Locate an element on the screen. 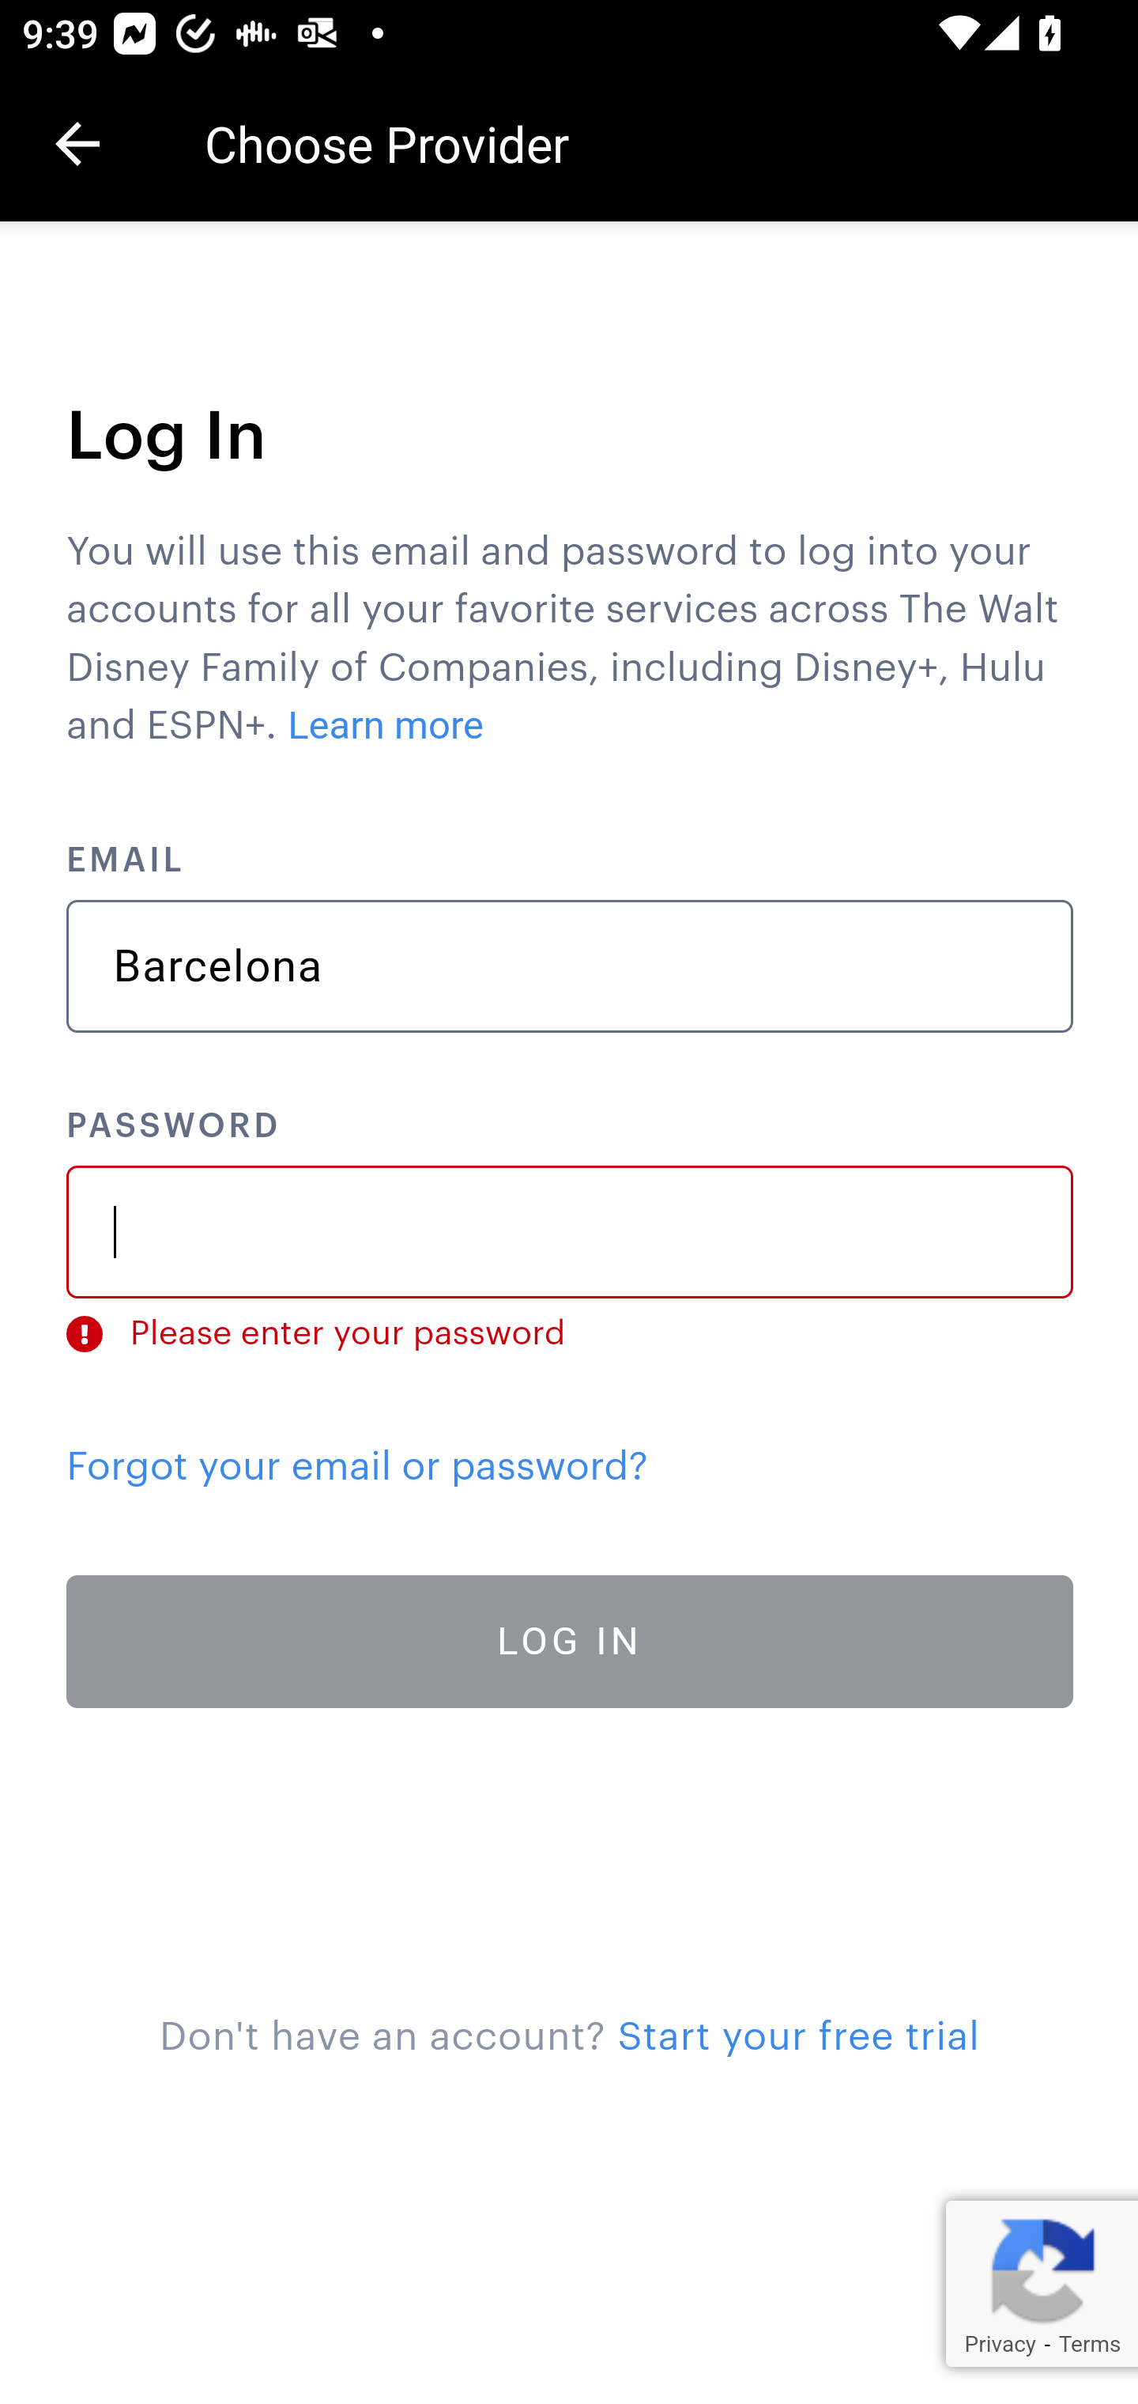 This screenshot has width=1138, height=2404. Navigate up is located at coordinates (77, 144).